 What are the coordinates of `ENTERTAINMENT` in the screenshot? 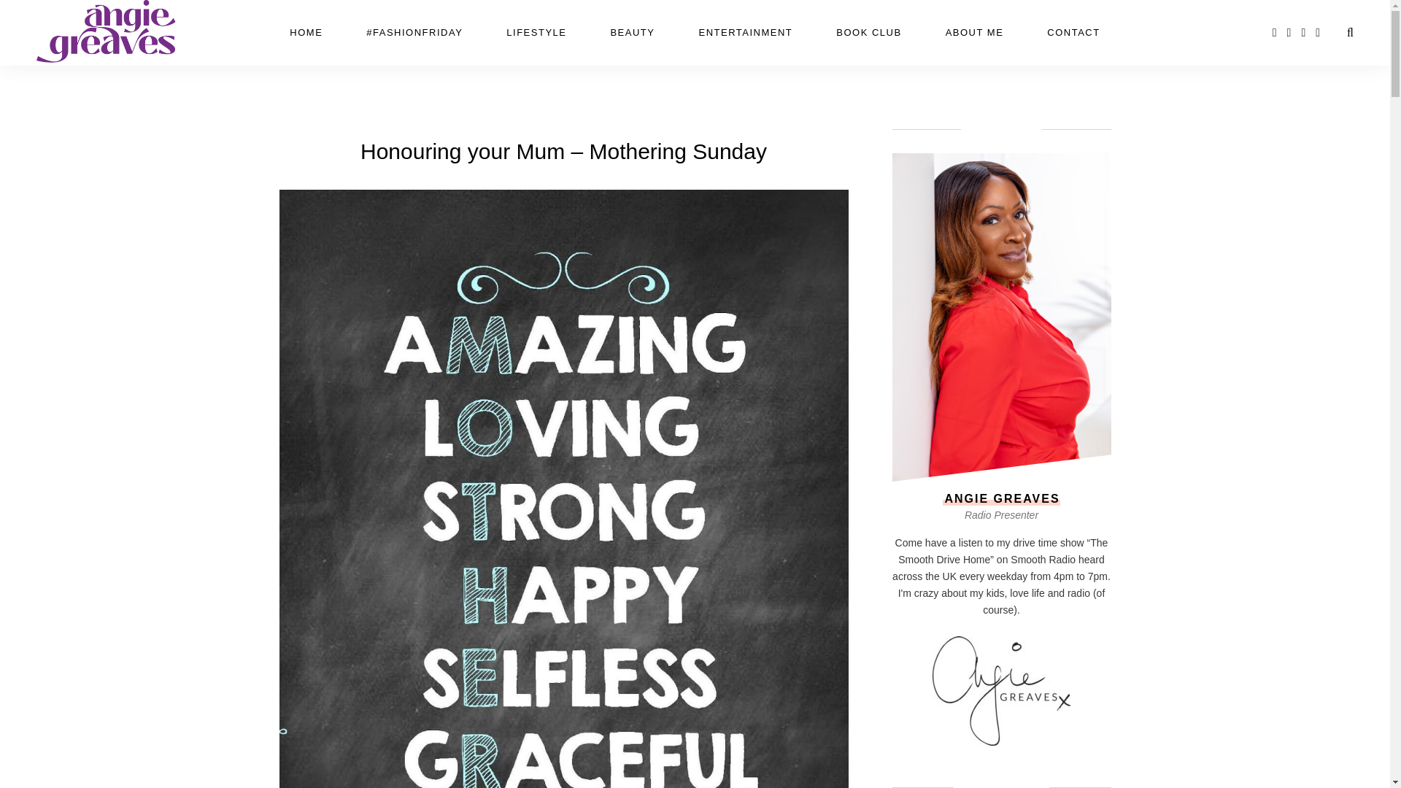 It's located at (745, 32).